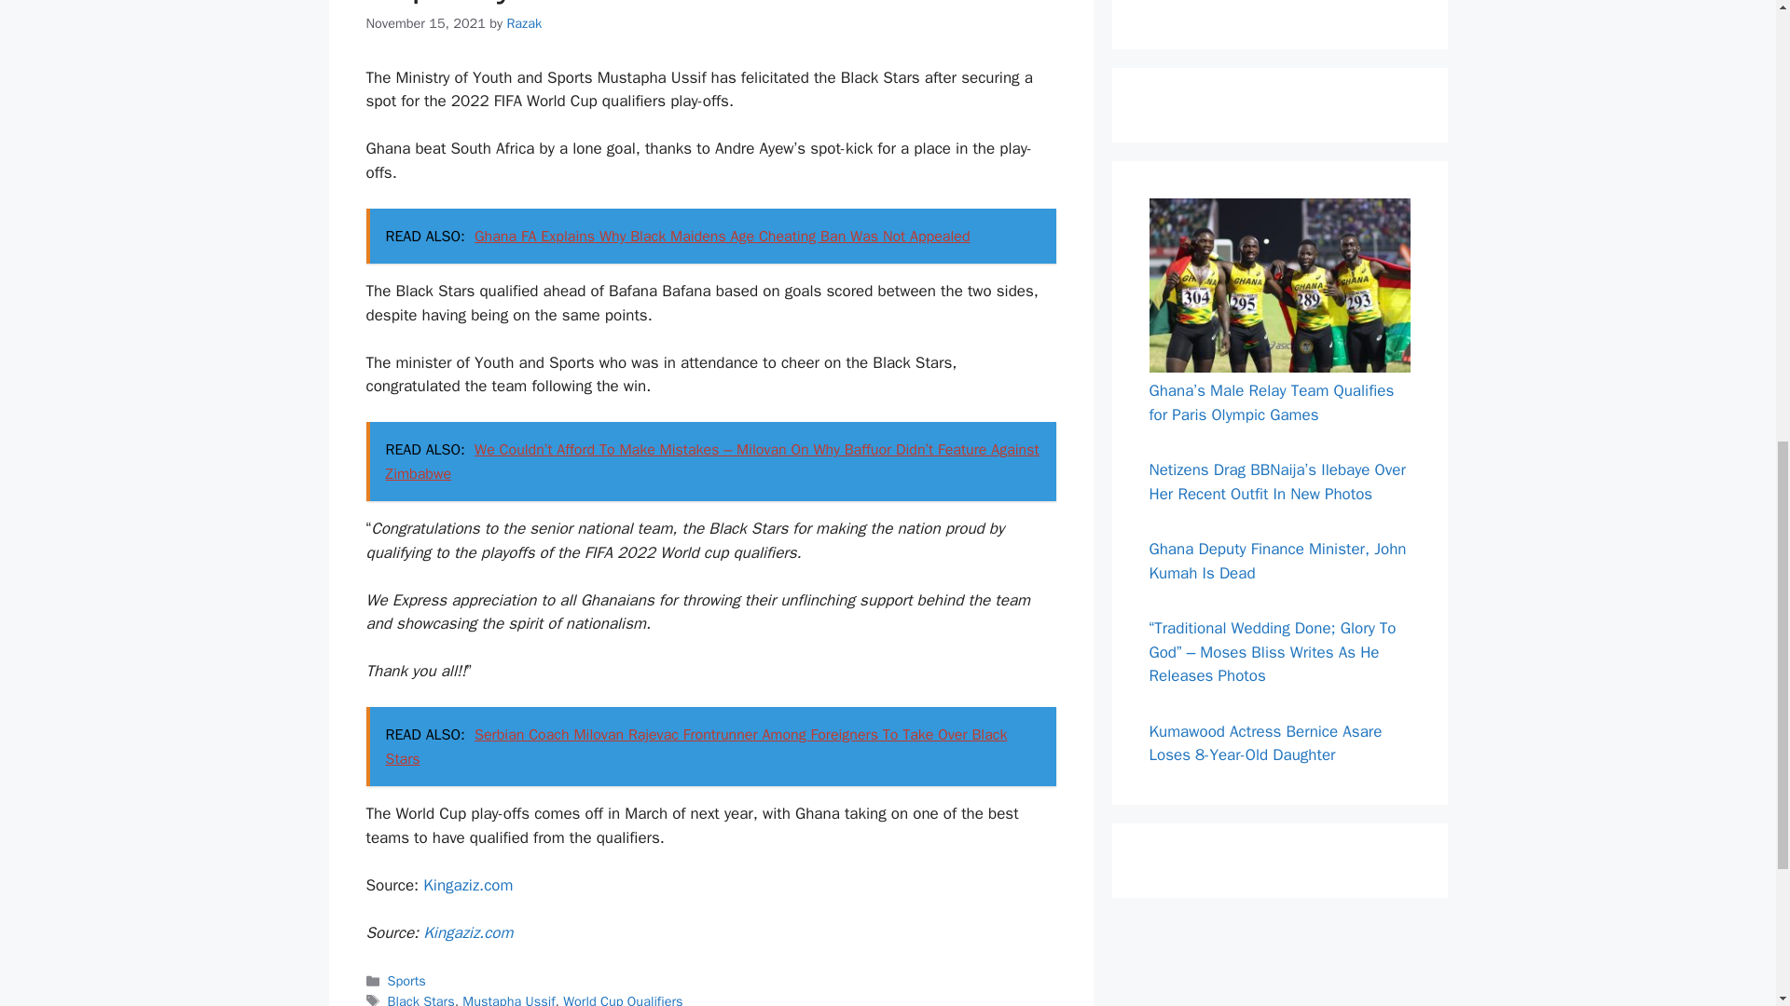 Image resolution: width=1790 pixels, height=1006 pixels. I want to click on Kumawood Actress Bernice Asare Loses 8-Year-Old Daughter, so click(1265, 743).